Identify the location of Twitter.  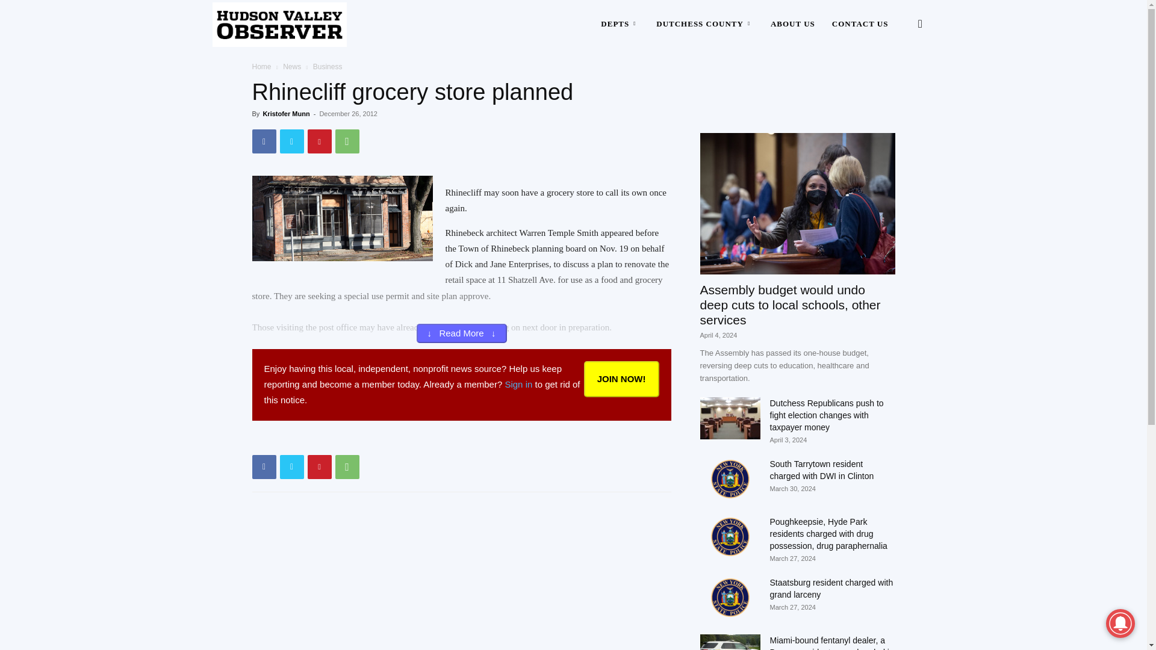
(291, 467).